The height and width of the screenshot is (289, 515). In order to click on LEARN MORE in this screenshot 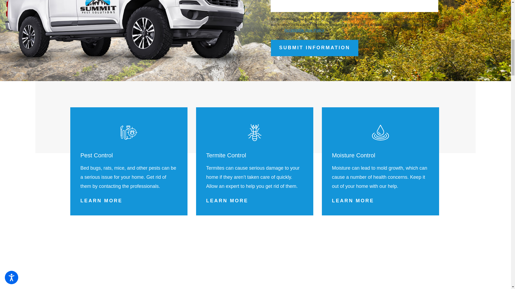, I will do `click(227, 201)`.